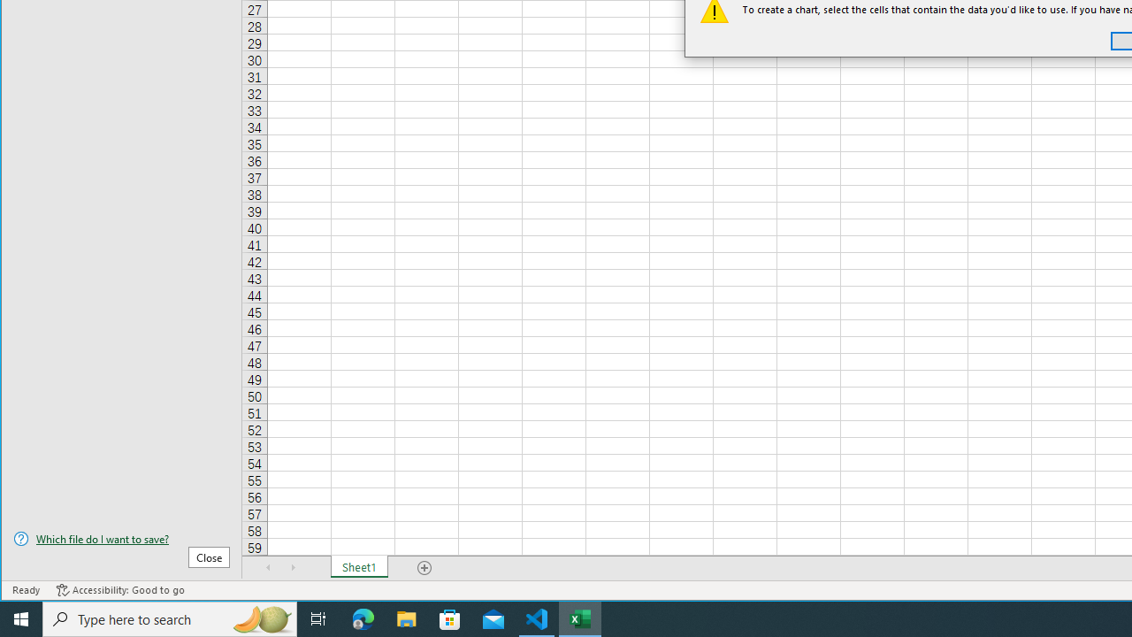  I want to click on Scroll Left, so click(269, 567).